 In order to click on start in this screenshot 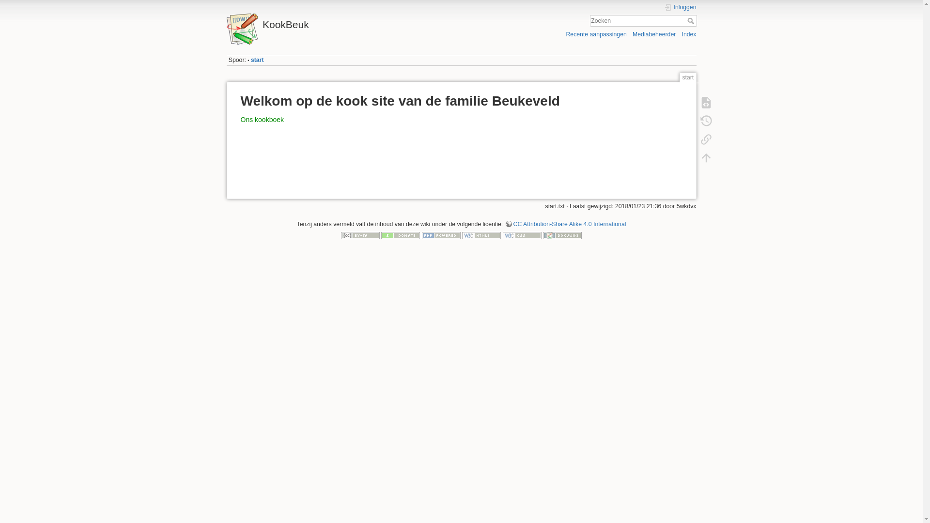, I will do `click(258, 60)`.